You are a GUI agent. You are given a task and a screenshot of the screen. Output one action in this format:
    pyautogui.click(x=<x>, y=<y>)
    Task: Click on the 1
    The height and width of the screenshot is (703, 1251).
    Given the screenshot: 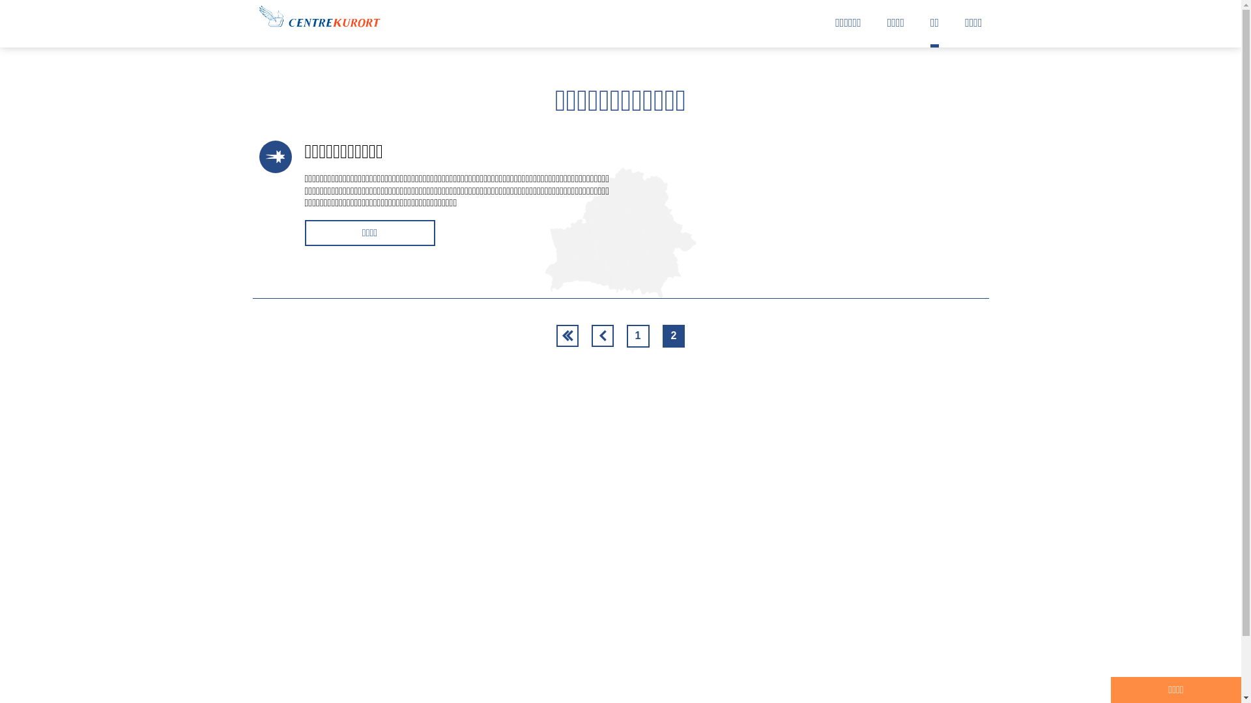 What is the action you would take?
    pyautogui.click(x=638, y=336)
    